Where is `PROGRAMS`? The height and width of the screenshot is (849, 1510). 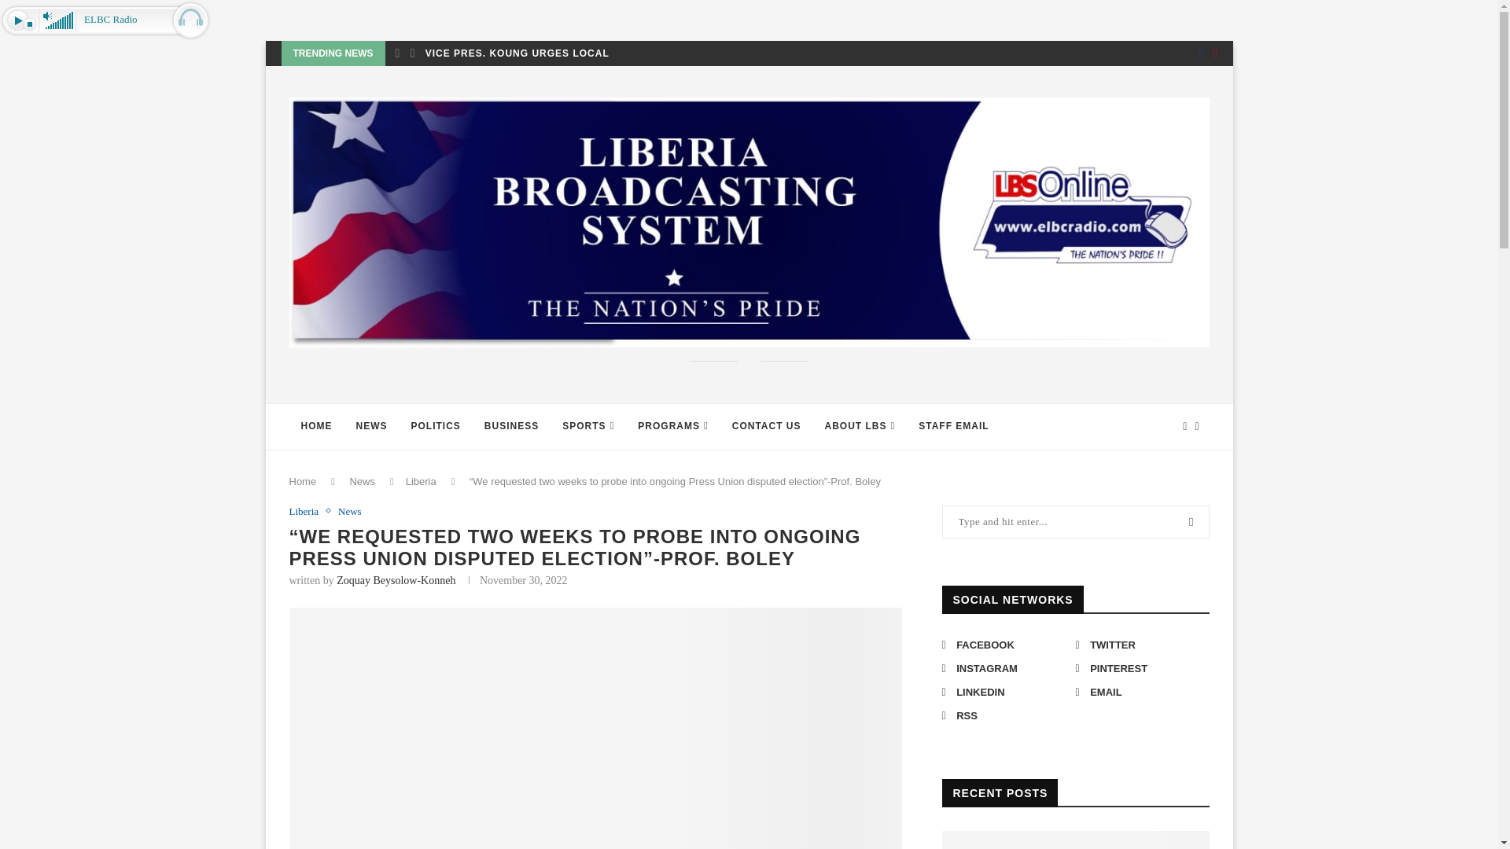
PROGRAMS is located at coordinates (673, 427).